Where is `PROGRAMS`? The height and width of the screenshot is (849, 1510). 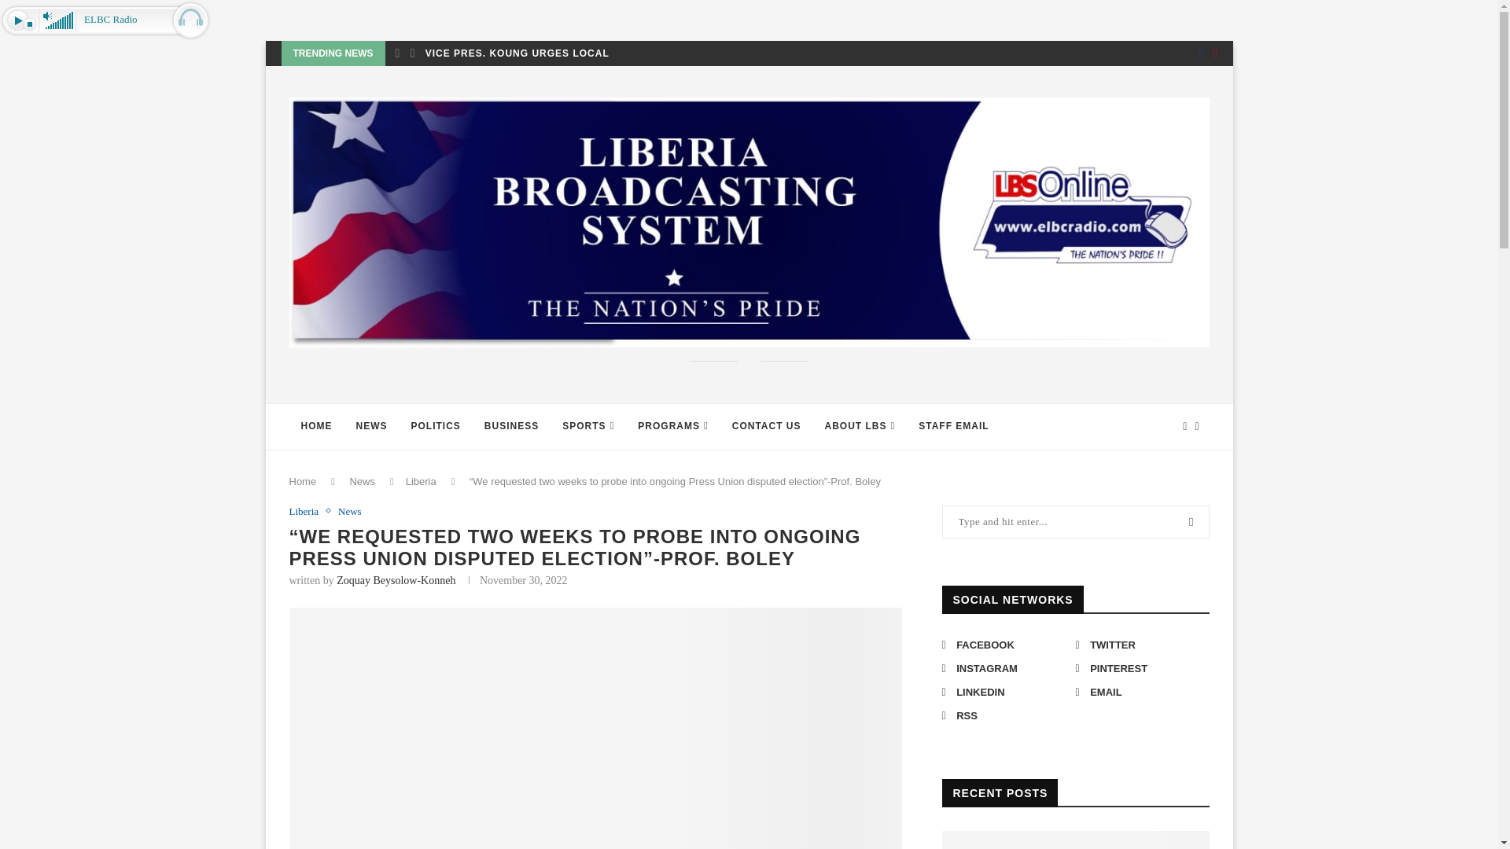
PROGRAMS is located at coordinates (673, 427).